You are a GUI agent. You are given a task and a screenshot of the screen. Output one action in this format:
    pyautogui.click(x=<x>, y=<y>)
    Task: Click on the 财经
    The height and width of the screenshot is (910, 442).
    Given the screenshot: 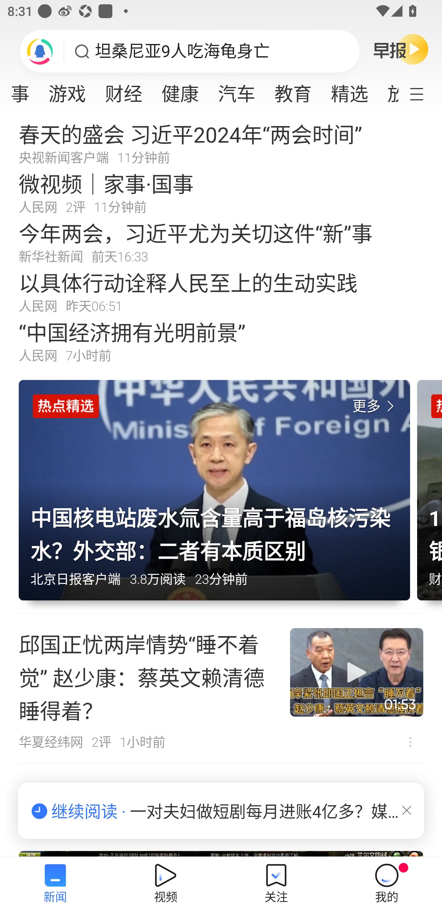 What is the action you would take?
    pyautogui.click(x=124, y=90)
    